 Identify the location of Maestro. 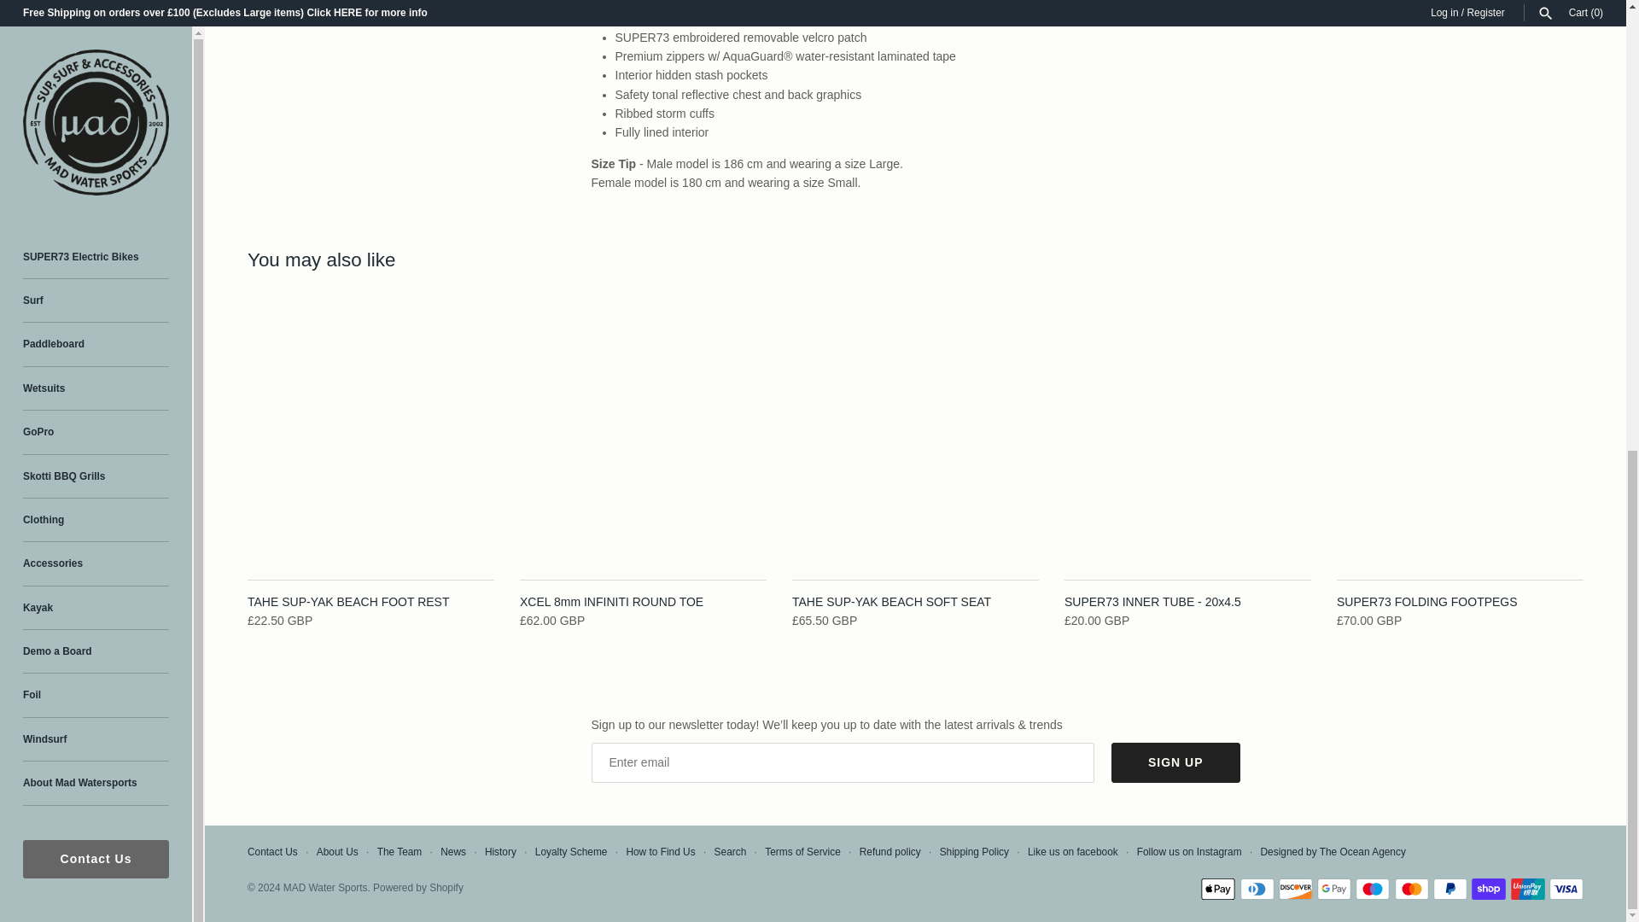
(1373, 890).